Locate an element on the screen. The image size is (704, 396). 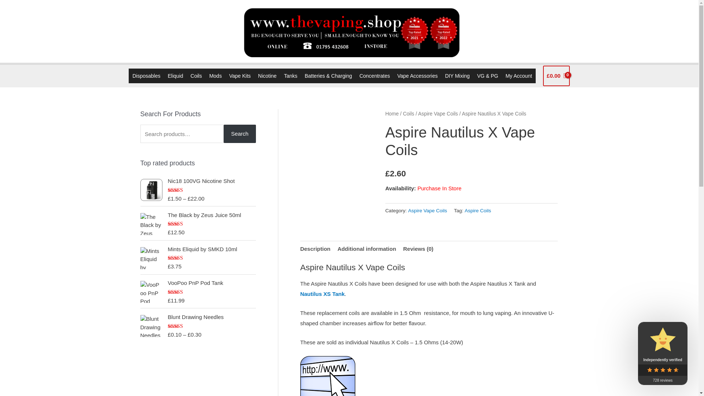
Coils is located at coordinates (196, 76).